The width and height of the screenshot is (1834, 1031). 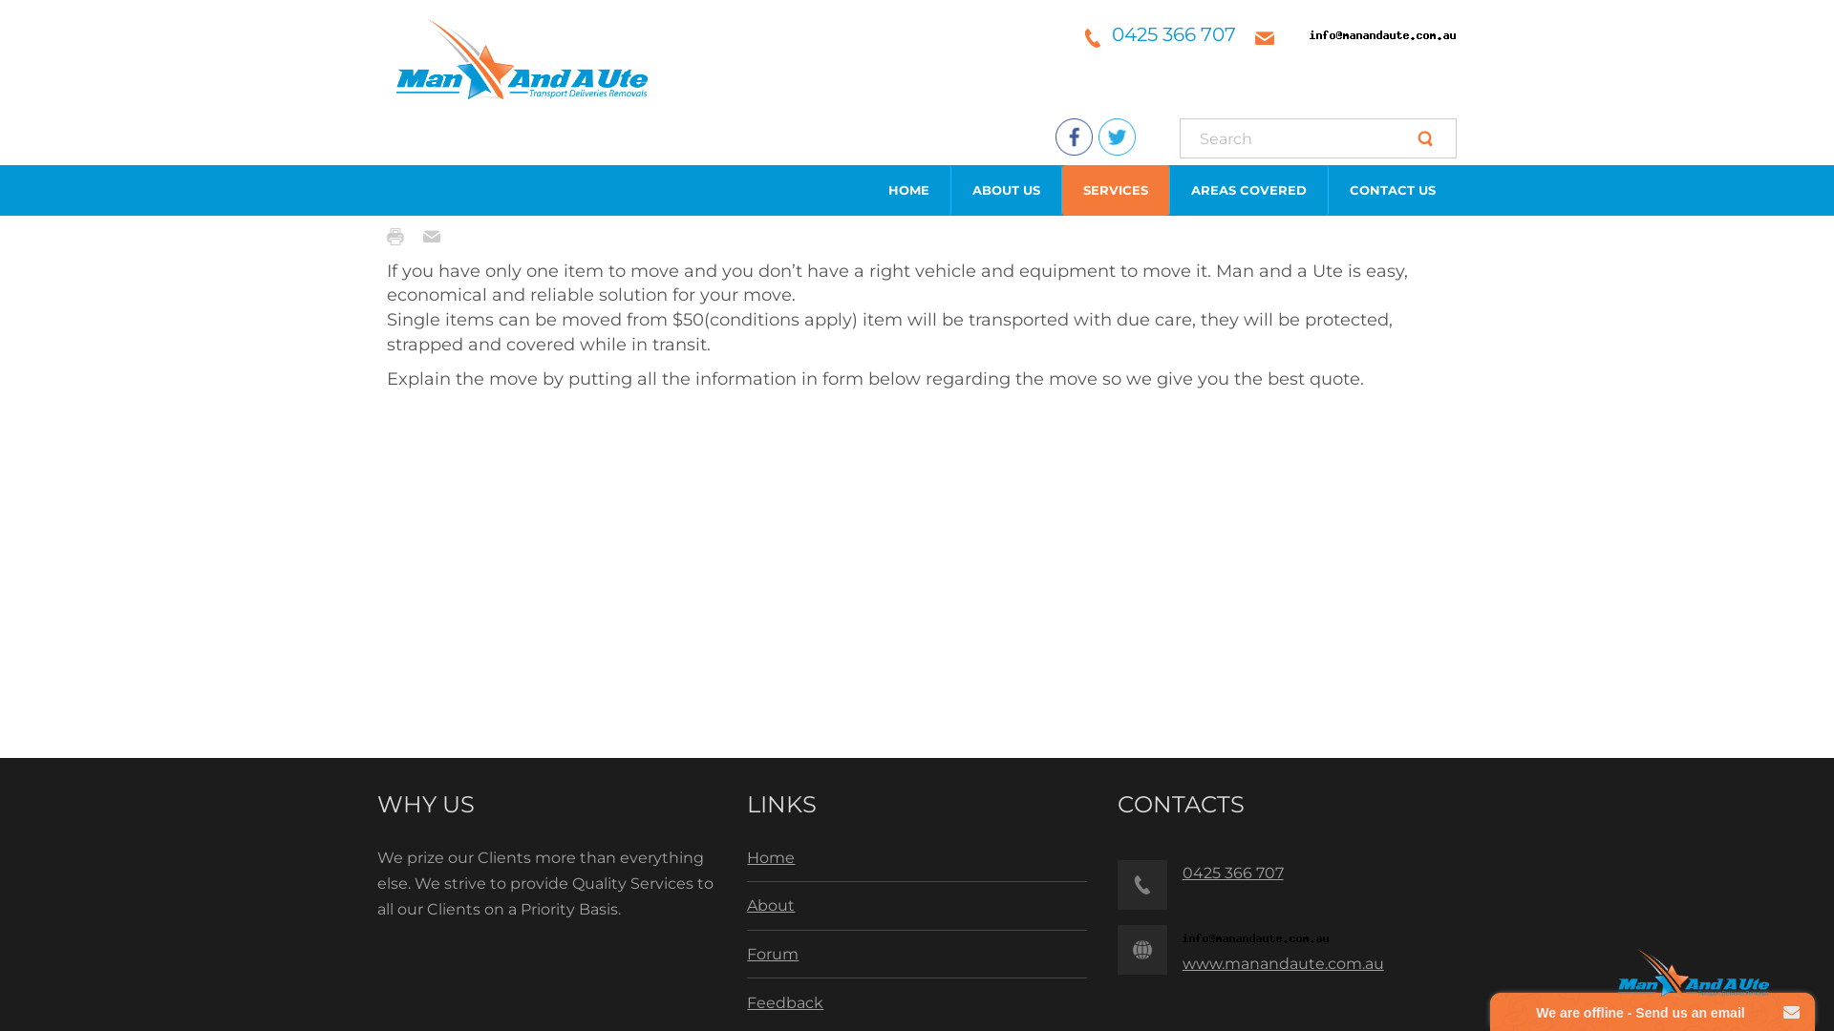 I want to click on About, so click(x=771, y=905).